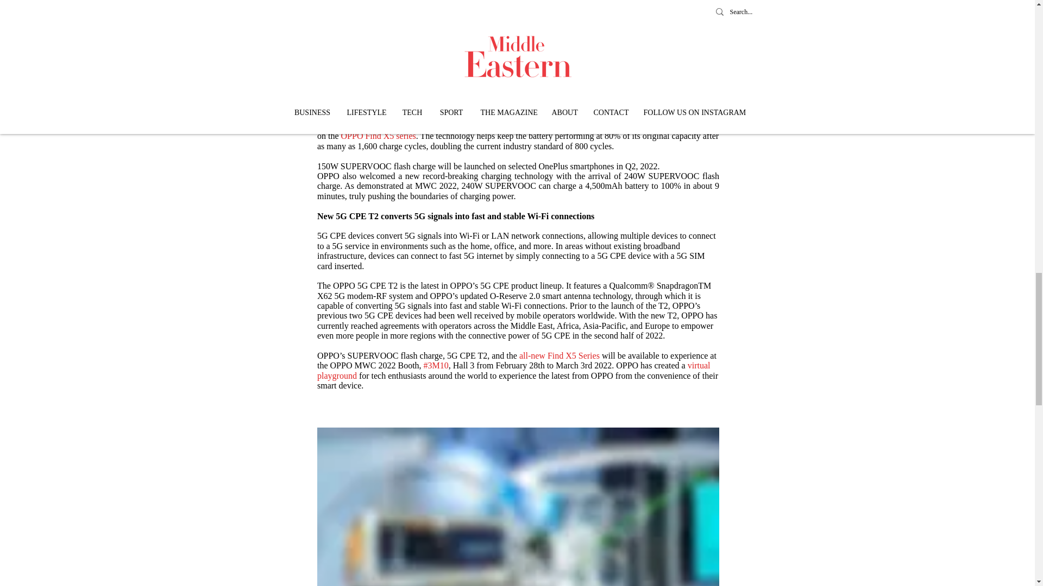  What do you see at coordinates (378, 136) in the screenshot?
I see `OPPO Find X5 series` at bounding box center [378, 136].